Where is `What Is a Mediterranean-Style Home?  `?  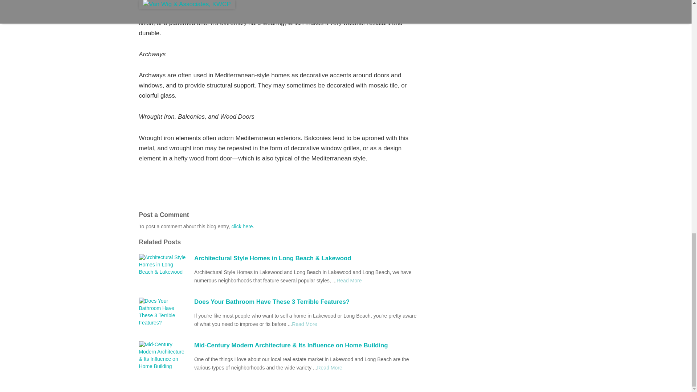
What Is a Mediterranean-Style Home?   is located at coordinates (349, 280).